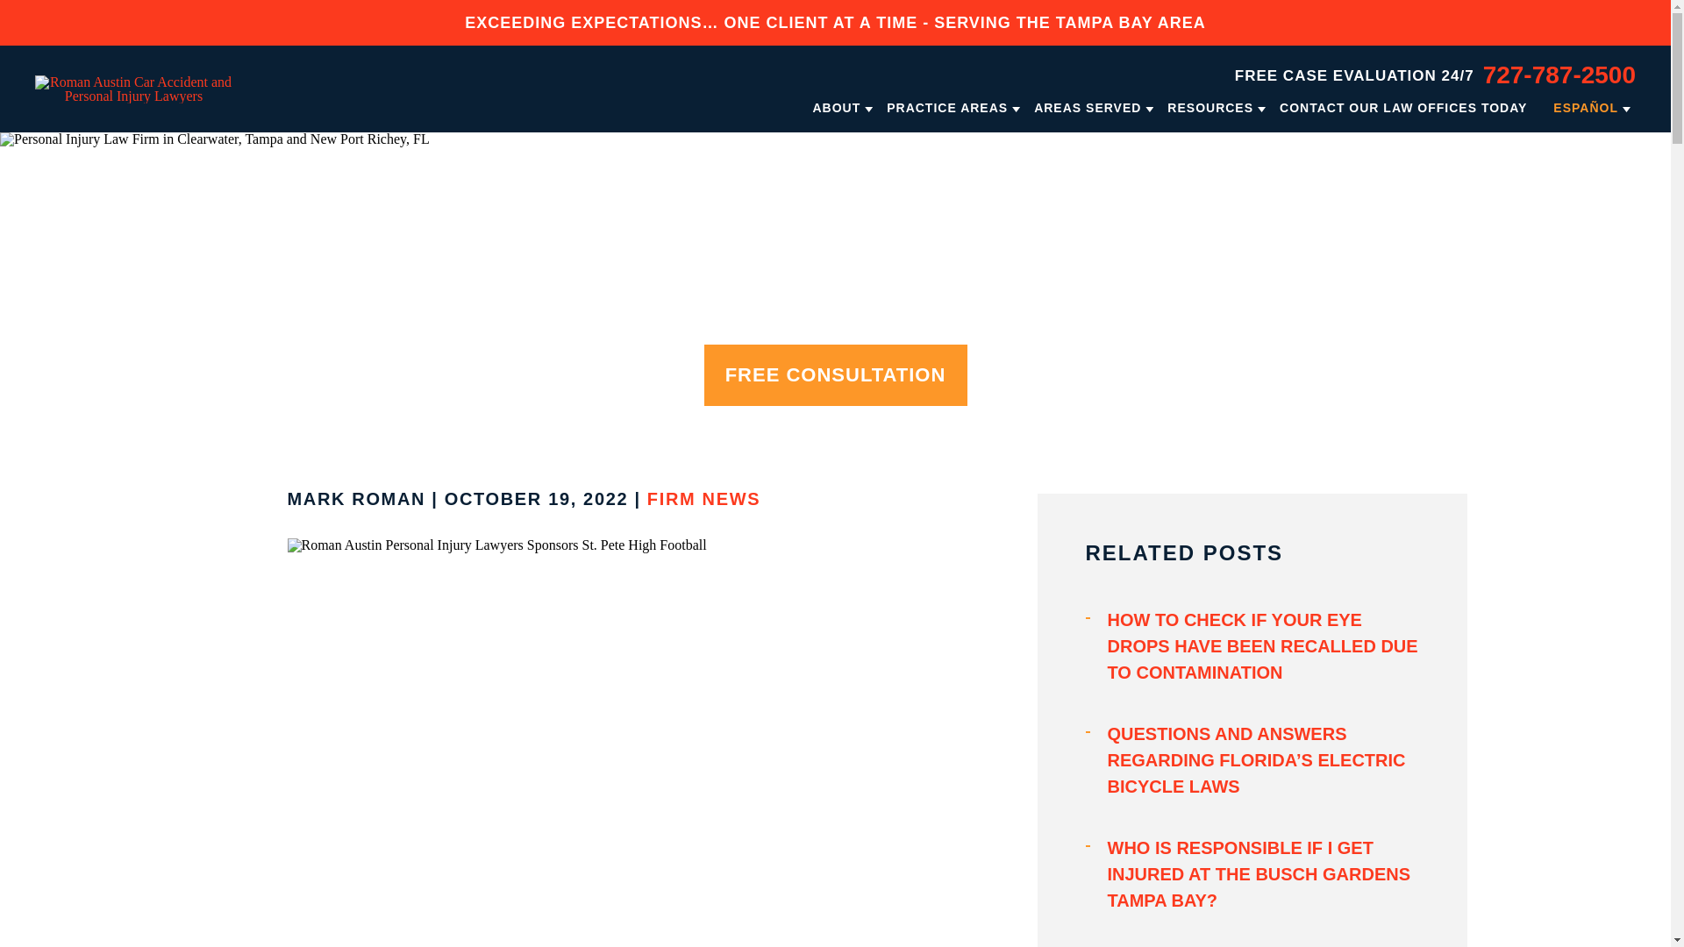 The width and height of the screenshot is (1684, 947). I want to click on 727-787-2500, so click(1559, 75).